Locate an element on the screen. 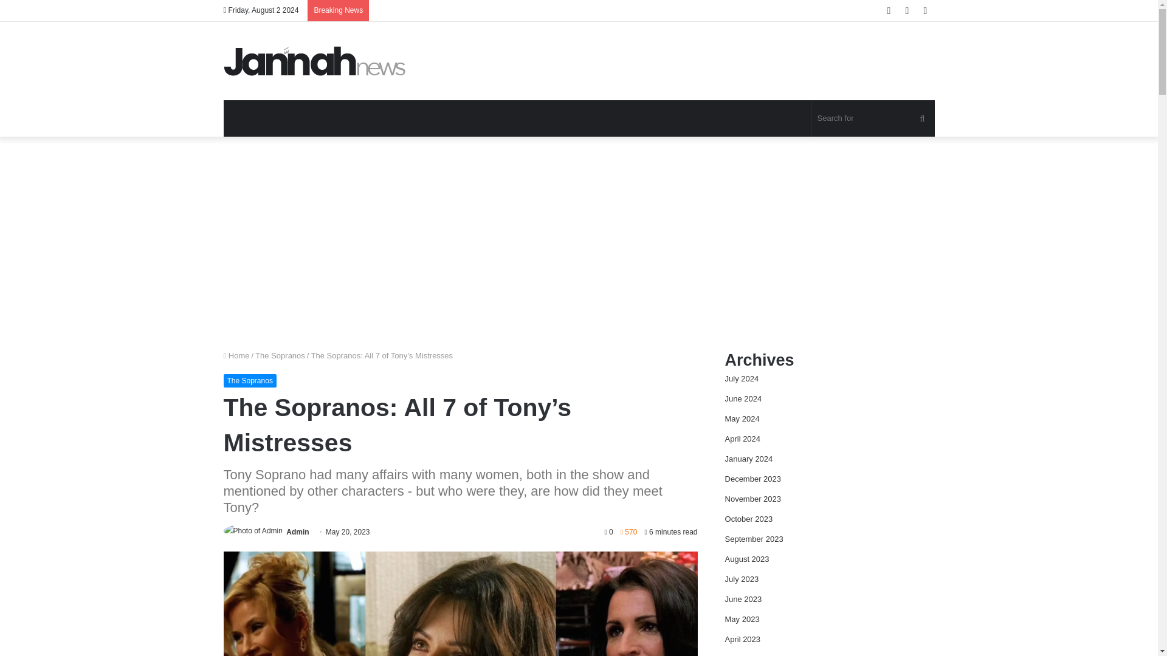  The Sopranos is located at coordinates (250, 380).